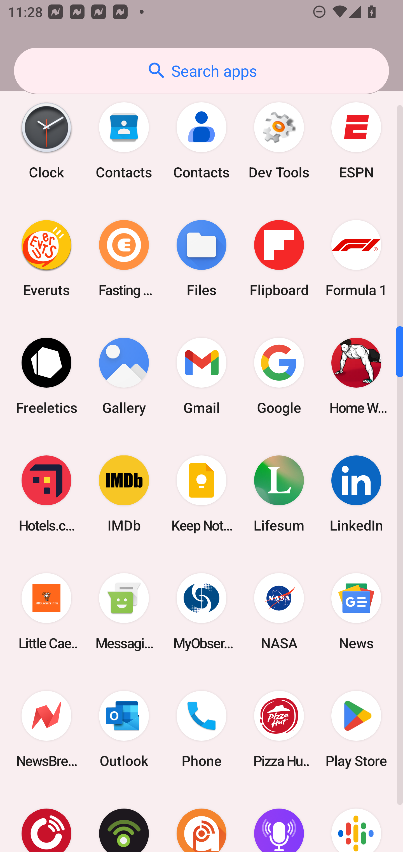  What do you see at coordinates (124, 729) in the screenshot?
I see `Outlook` at bounding box center [124, 729].